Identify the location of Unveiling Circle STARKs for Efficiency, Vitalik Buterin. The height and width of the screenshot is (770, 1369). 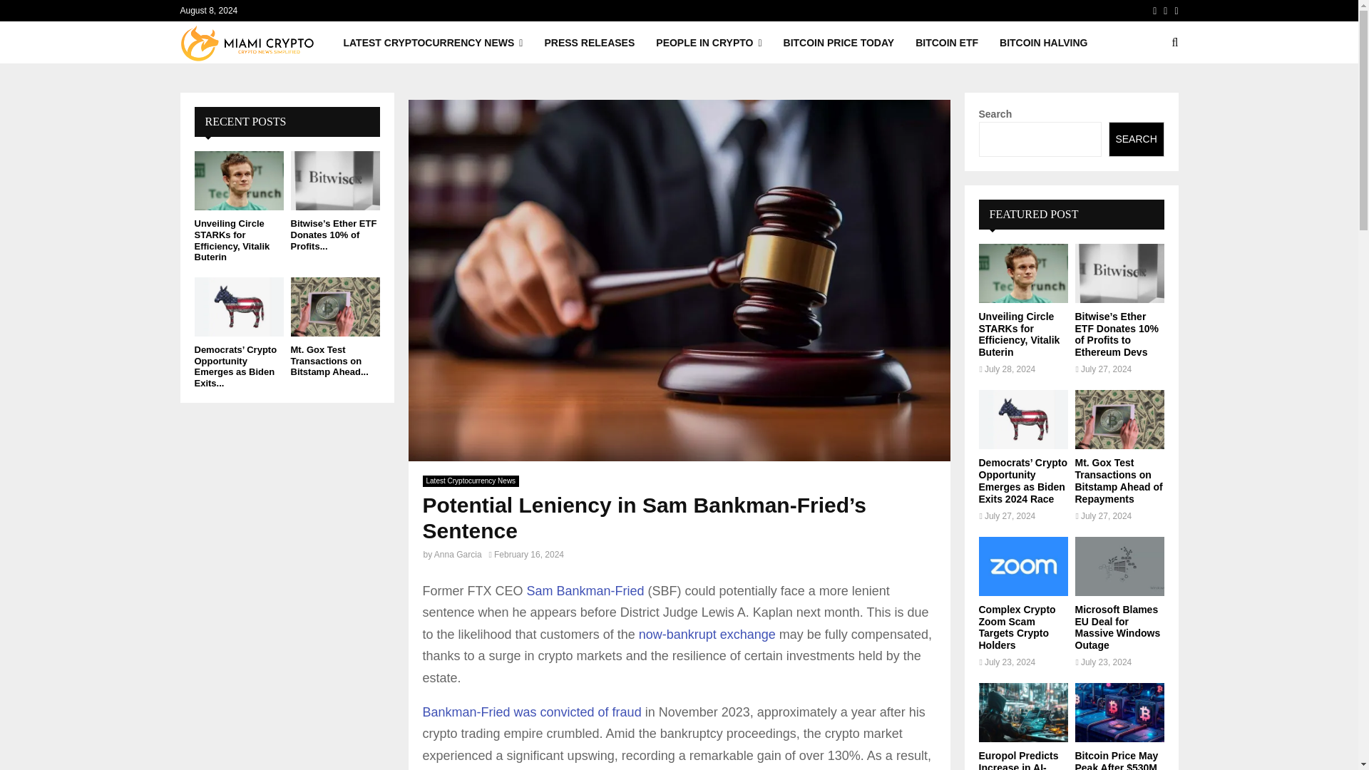
(238, 180).